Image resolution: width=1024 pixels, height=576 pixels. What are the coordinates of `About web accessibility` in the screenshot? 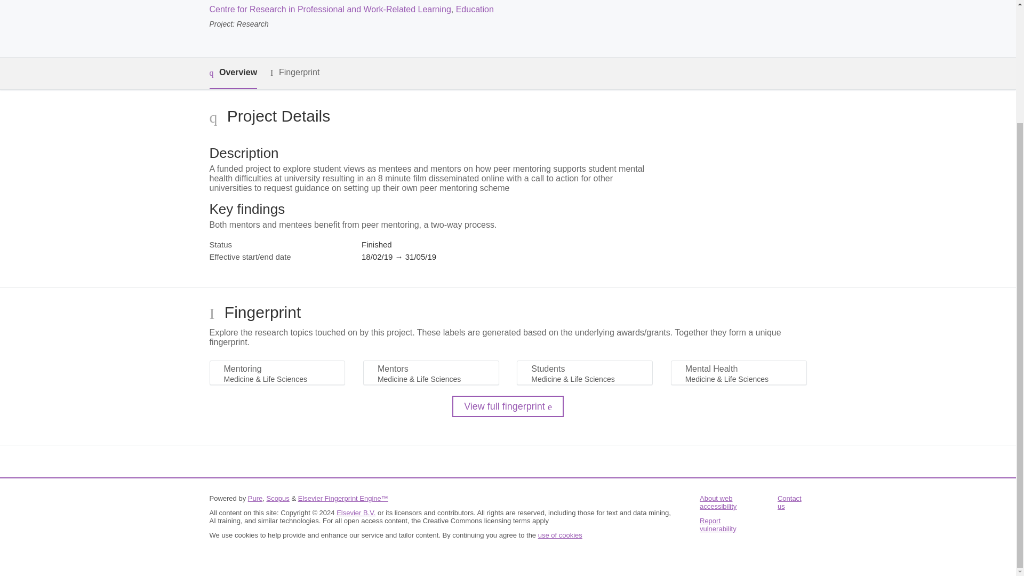 It's located at (718, 502).